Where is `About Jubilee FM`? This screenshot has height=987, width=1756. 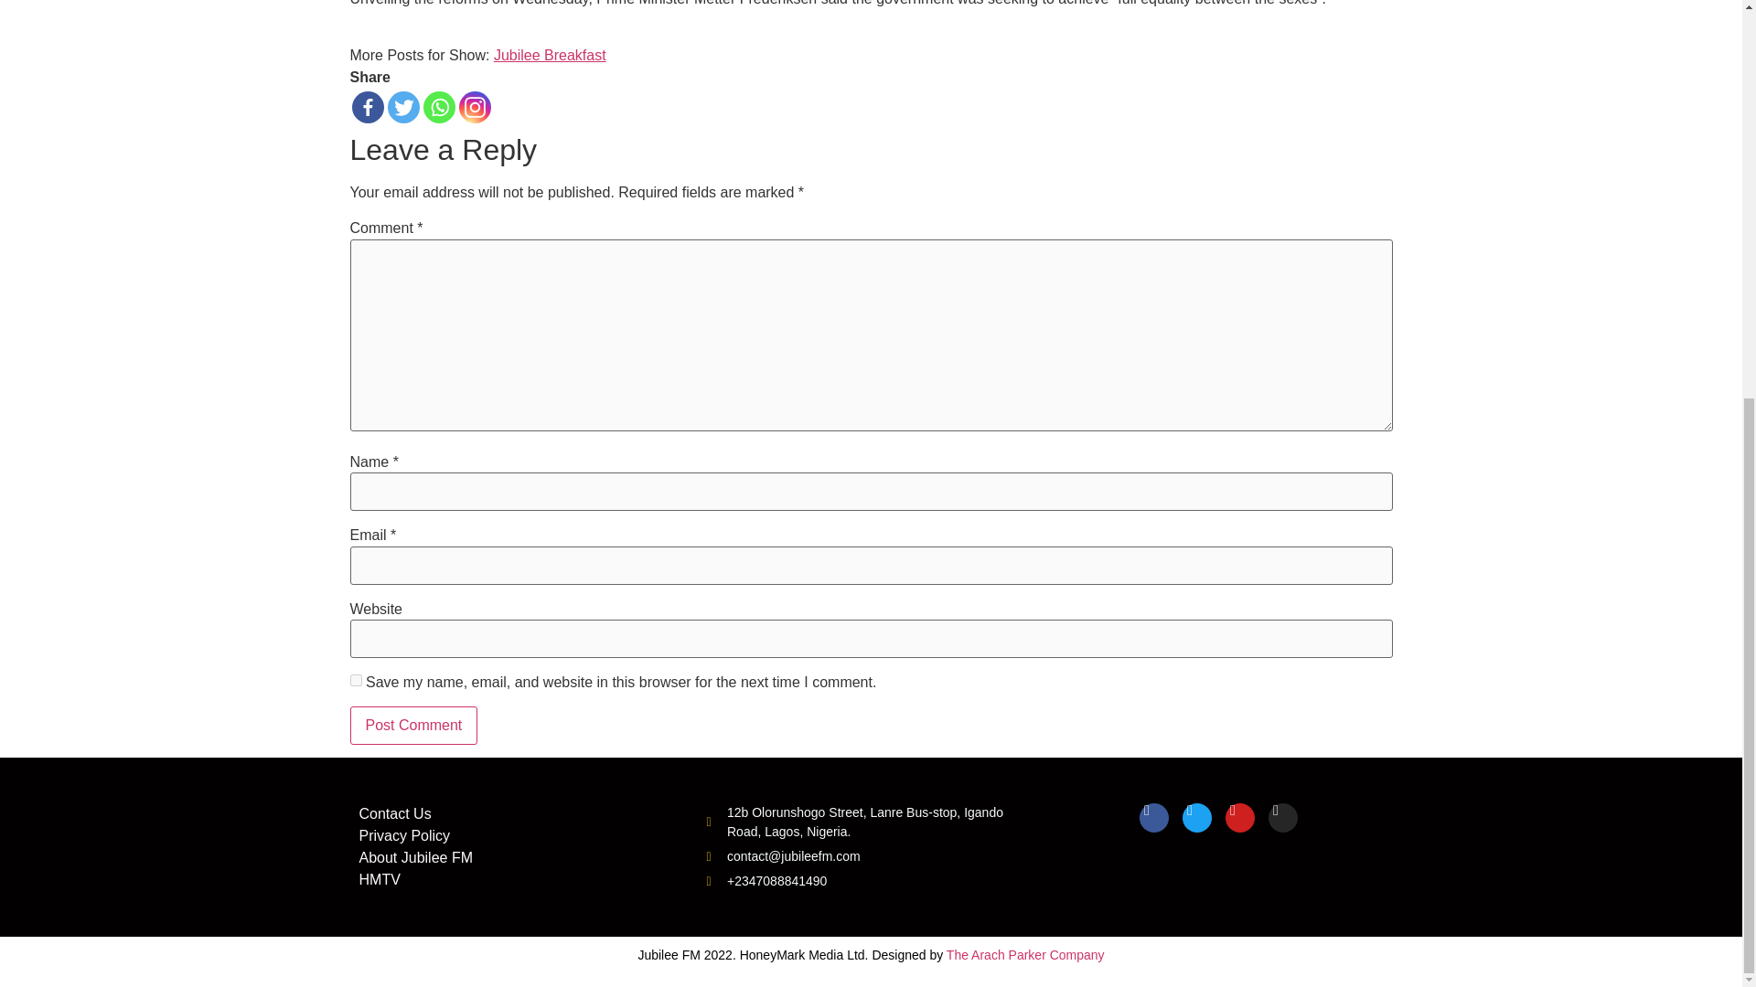
About Jubilee FM is located at coordinates (415, 857).